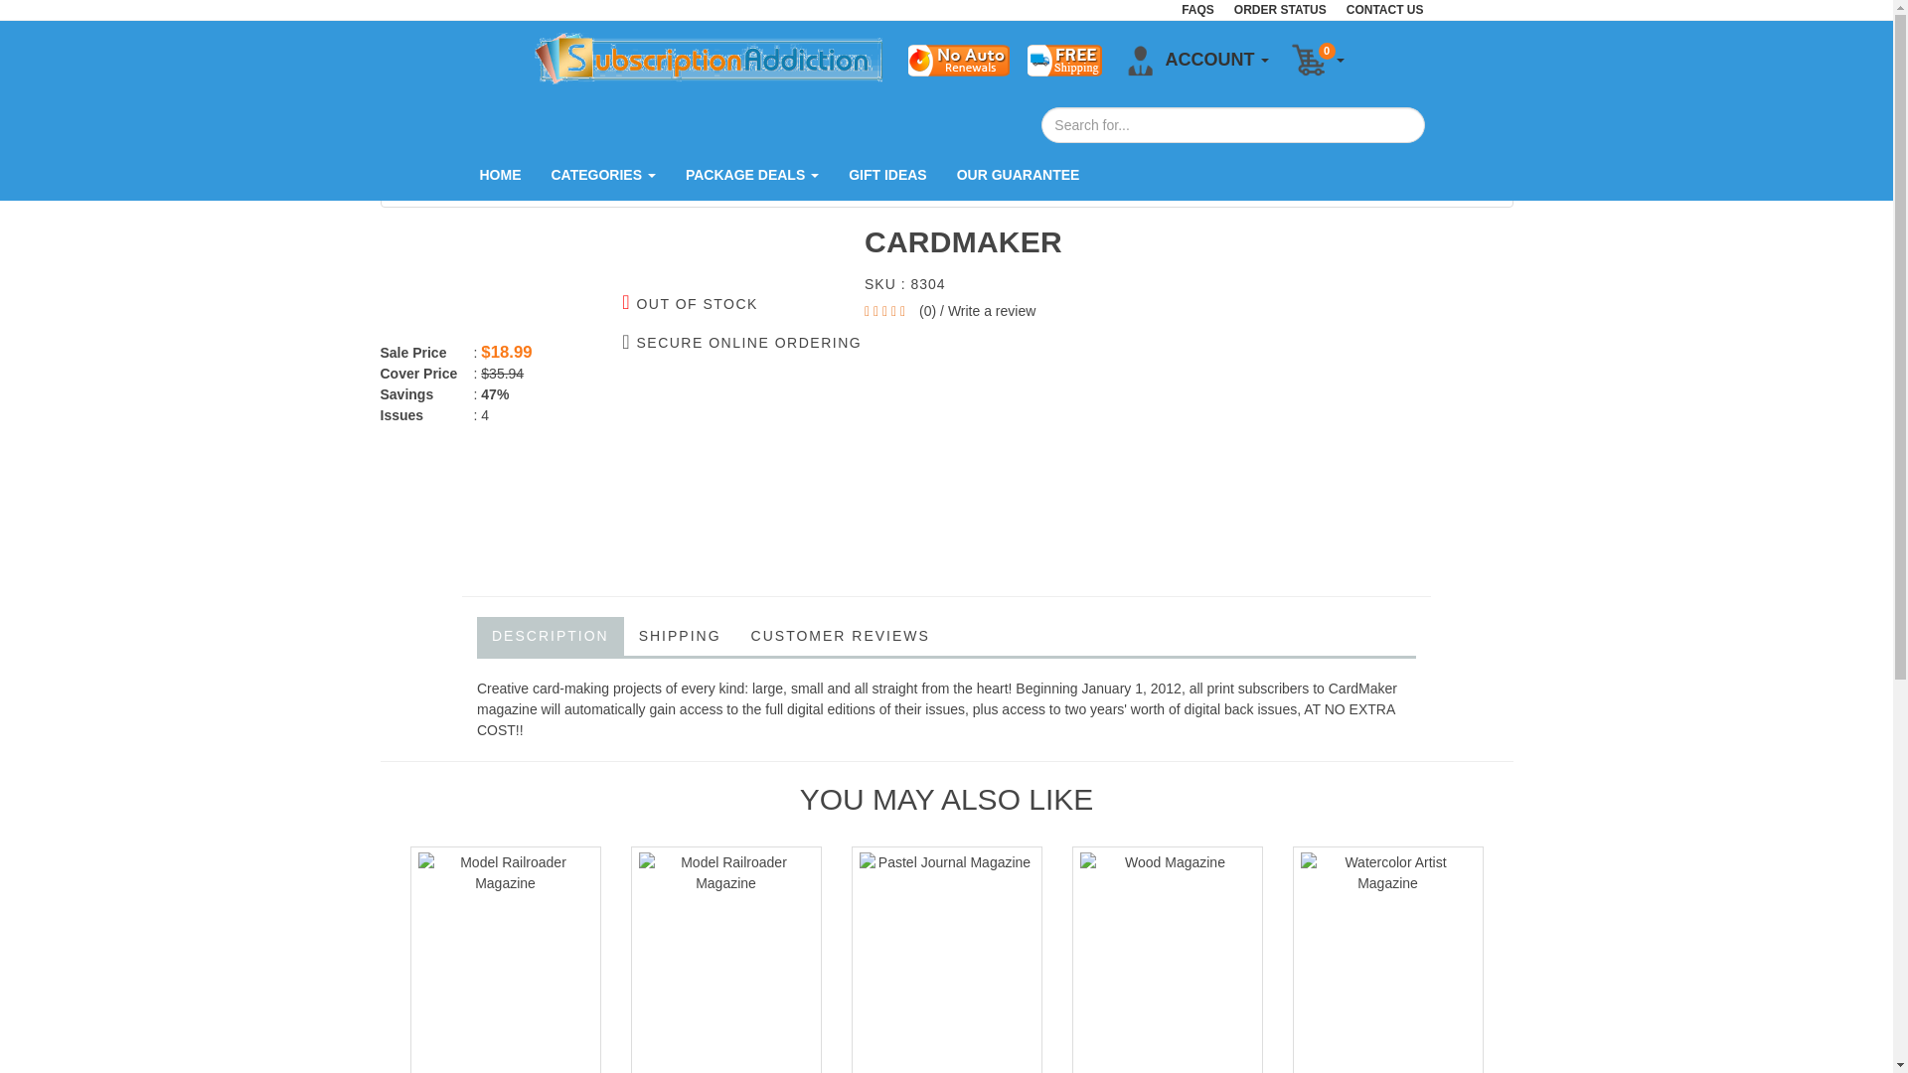  Describe the element at coordinates (501, 175) in the screenshot. I see `HOME` at that location.